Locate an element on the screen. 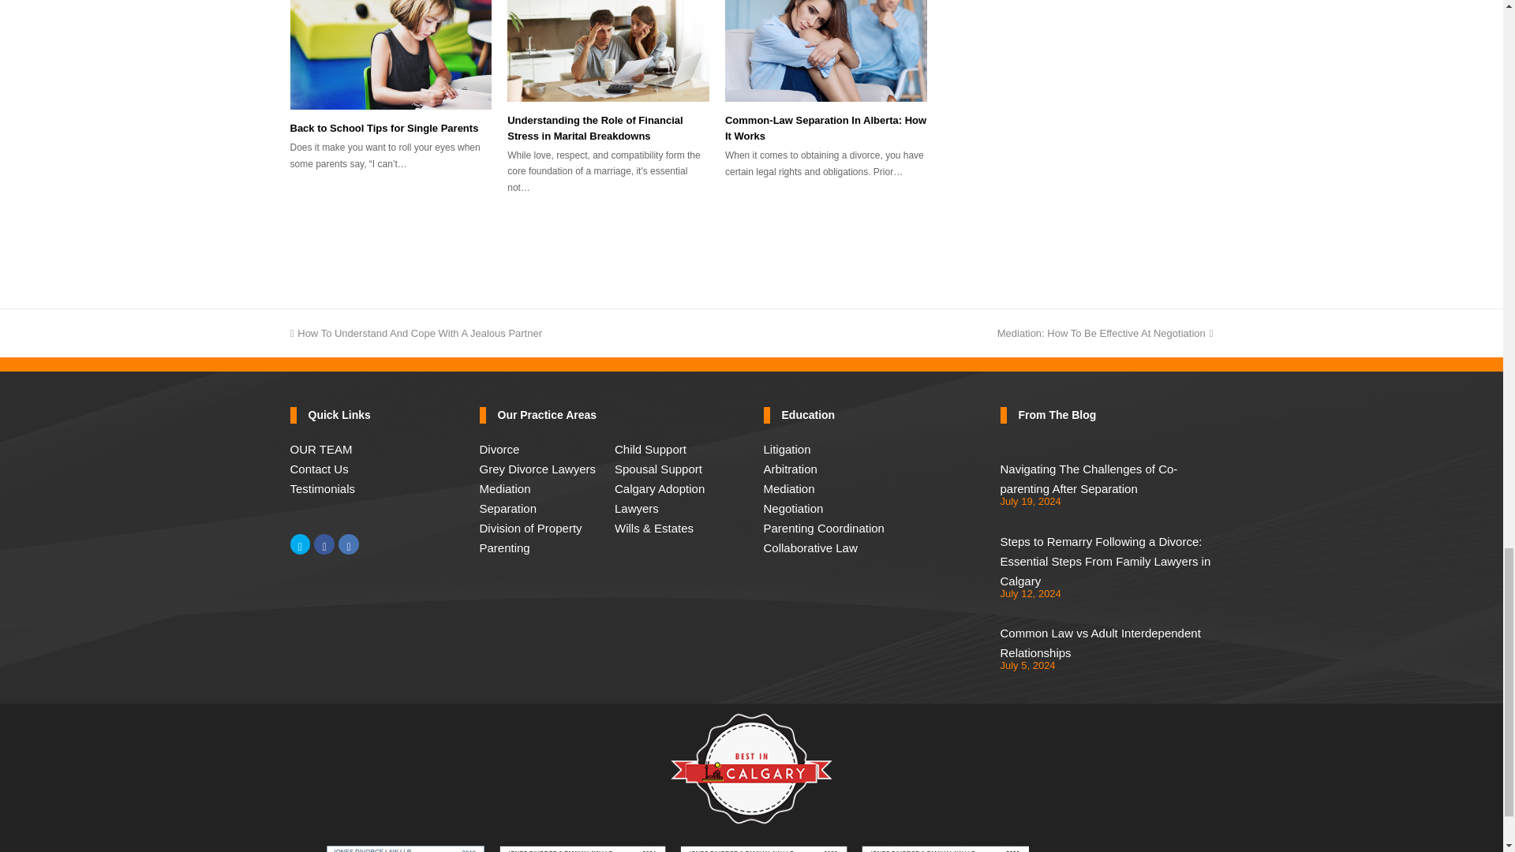 Image resolution: width=1515 pixels, height=852 pixels. Common-Law Separation In Alberta: How It Works is located at coordinates (826, 50).